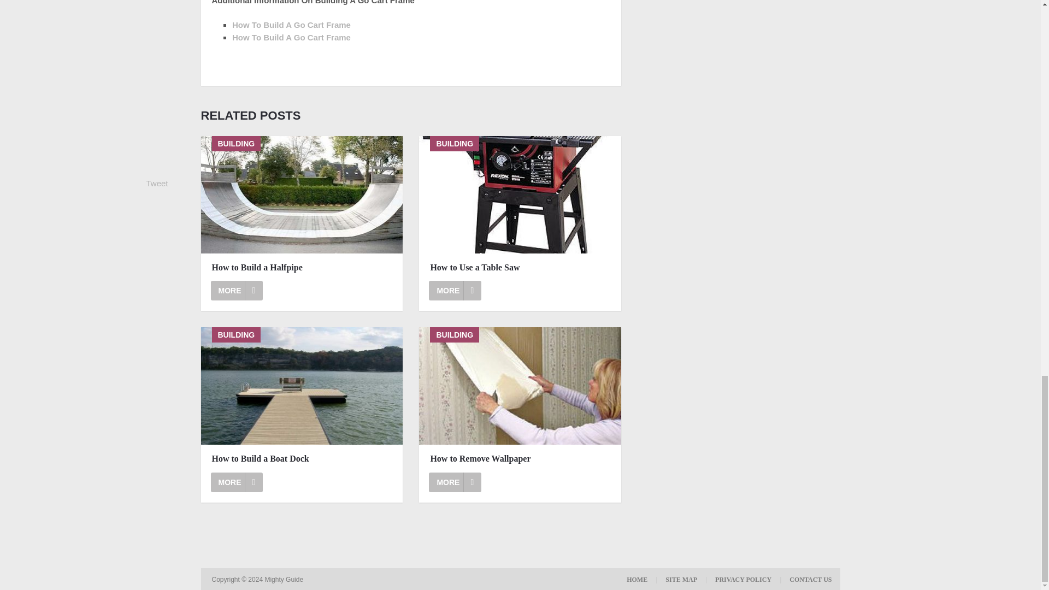 Image resolution: width=1049 pixels, height=590 pixels. Describe the element at coordinates (455, 291) in the screenshot. I see `MORE` at that location.